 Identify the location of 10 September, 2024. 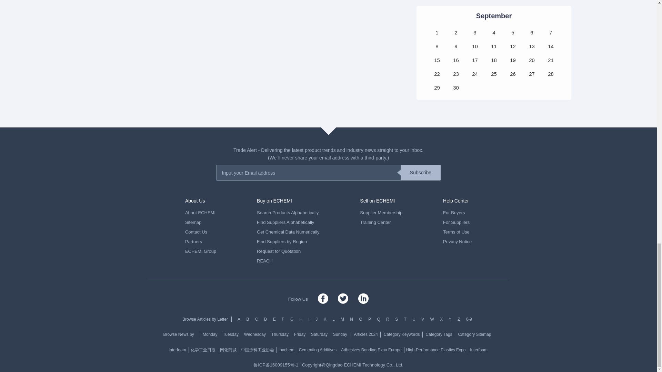
(474, 46).